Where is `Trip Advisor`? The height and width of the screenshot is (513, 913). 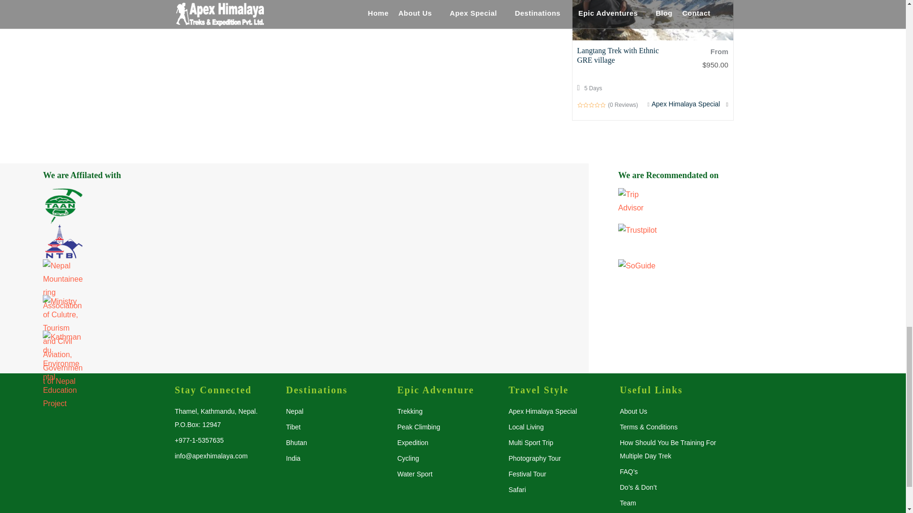 Trip Advisor is located at coordinates (747, 206).